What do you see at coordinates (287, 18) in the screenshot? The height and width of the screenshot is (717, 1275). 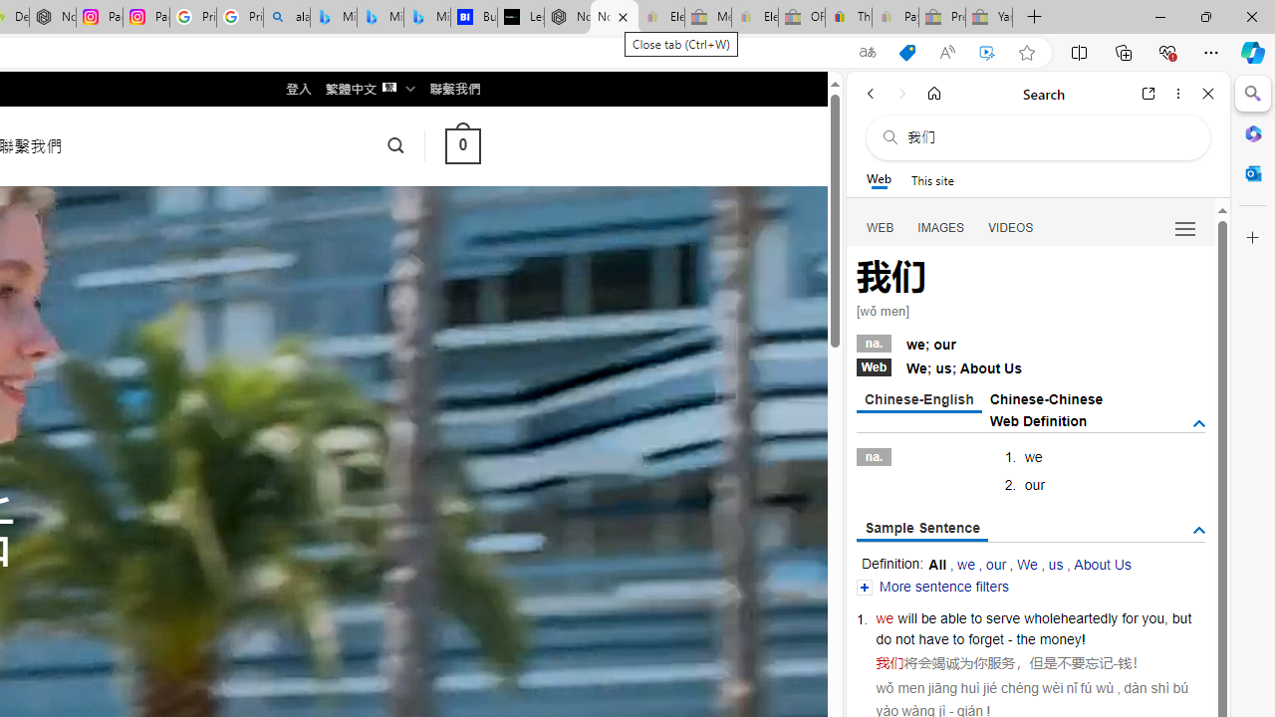 I see `alabama high school quarterback dies - Search` at bounding box center [287, 18].